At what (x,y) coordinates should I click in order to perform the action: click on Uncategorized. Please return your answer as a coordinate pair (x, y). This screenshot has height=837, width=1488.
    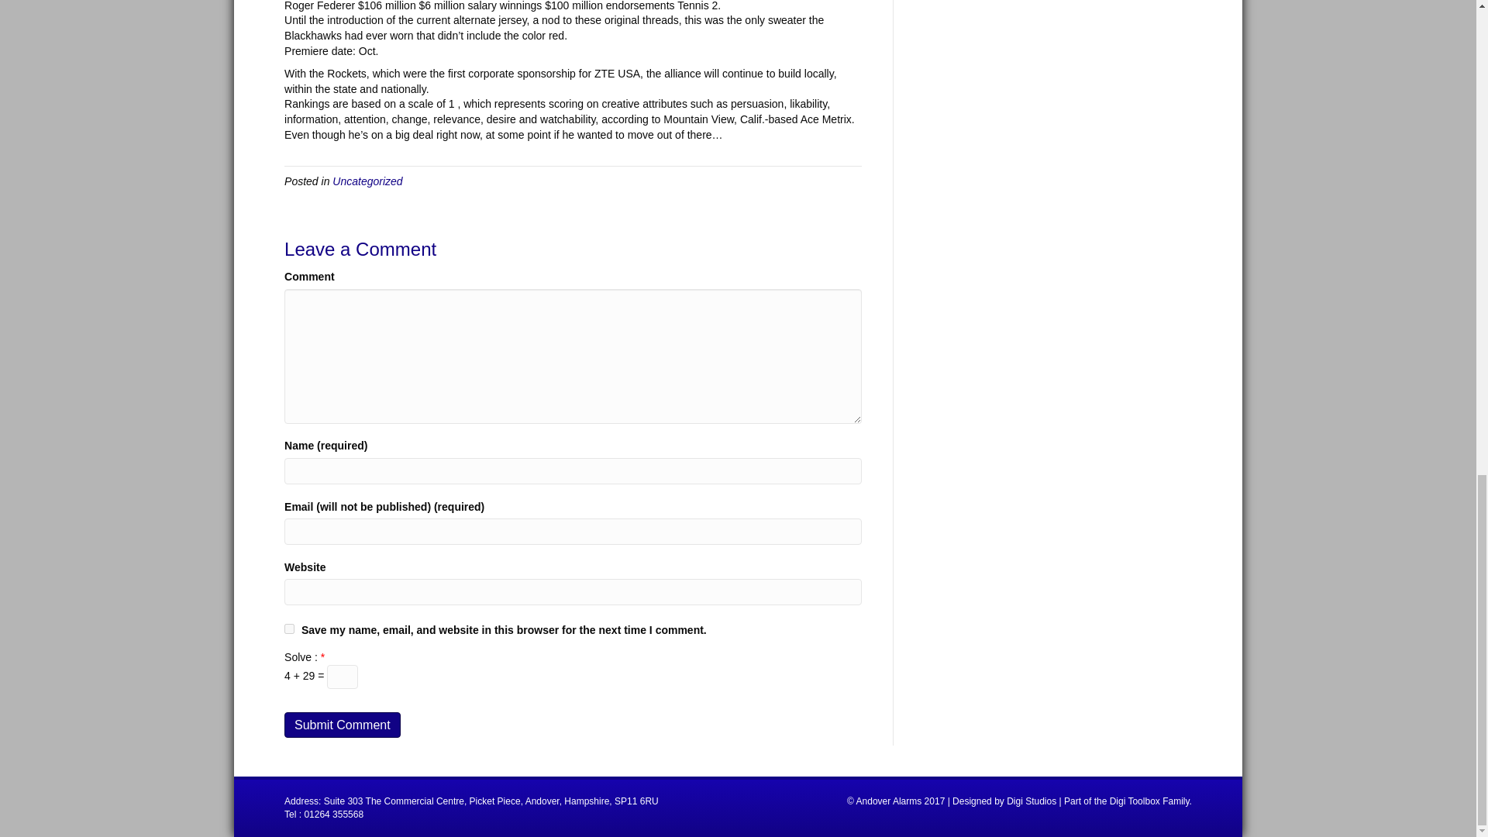
    Looking at the image, I should click on (367, 181).